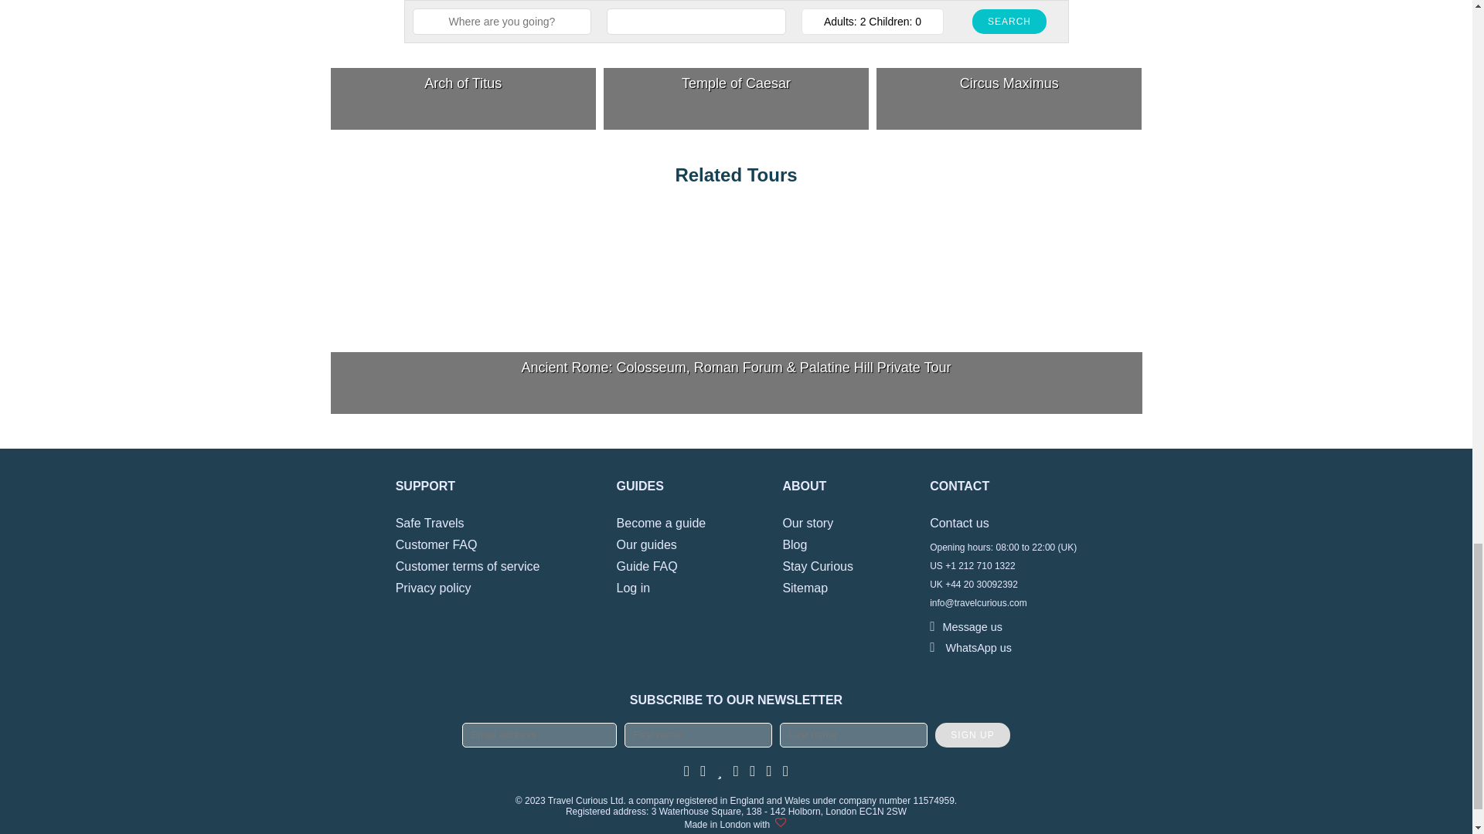 This screenshot has width=1484, height=834. What do you see at coordinates (430, 522) in the screenshot?
I see `Safe Travels` at bounding box center [430, 522].